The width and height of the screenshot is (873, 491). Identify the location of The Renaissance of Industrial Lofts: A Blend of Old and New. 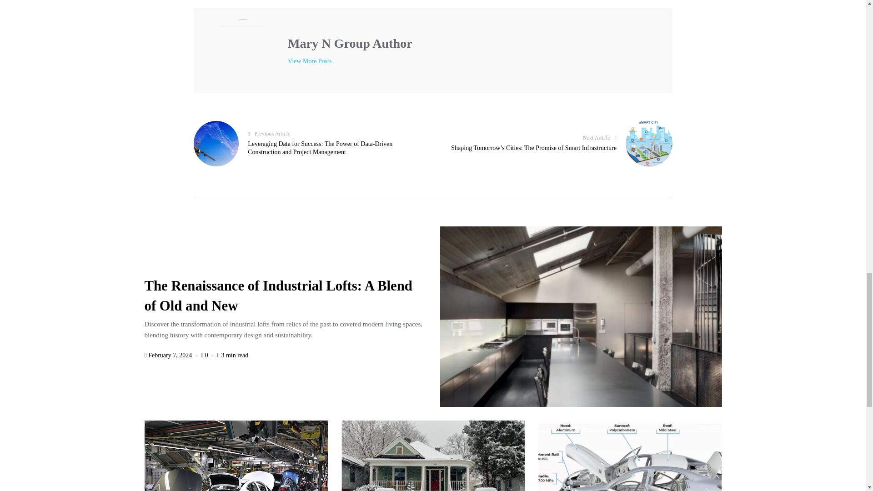
(278, 297).